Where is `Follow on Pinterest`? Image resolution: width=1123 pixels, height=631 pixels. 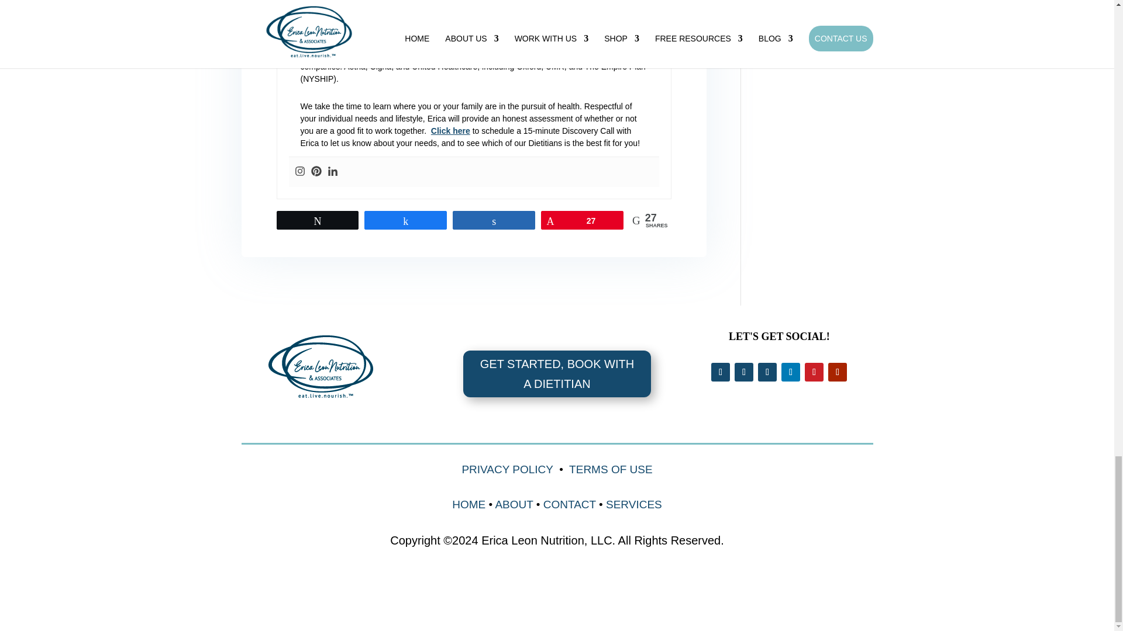
Follow on Pinterest is located at coordinates (814, 372).